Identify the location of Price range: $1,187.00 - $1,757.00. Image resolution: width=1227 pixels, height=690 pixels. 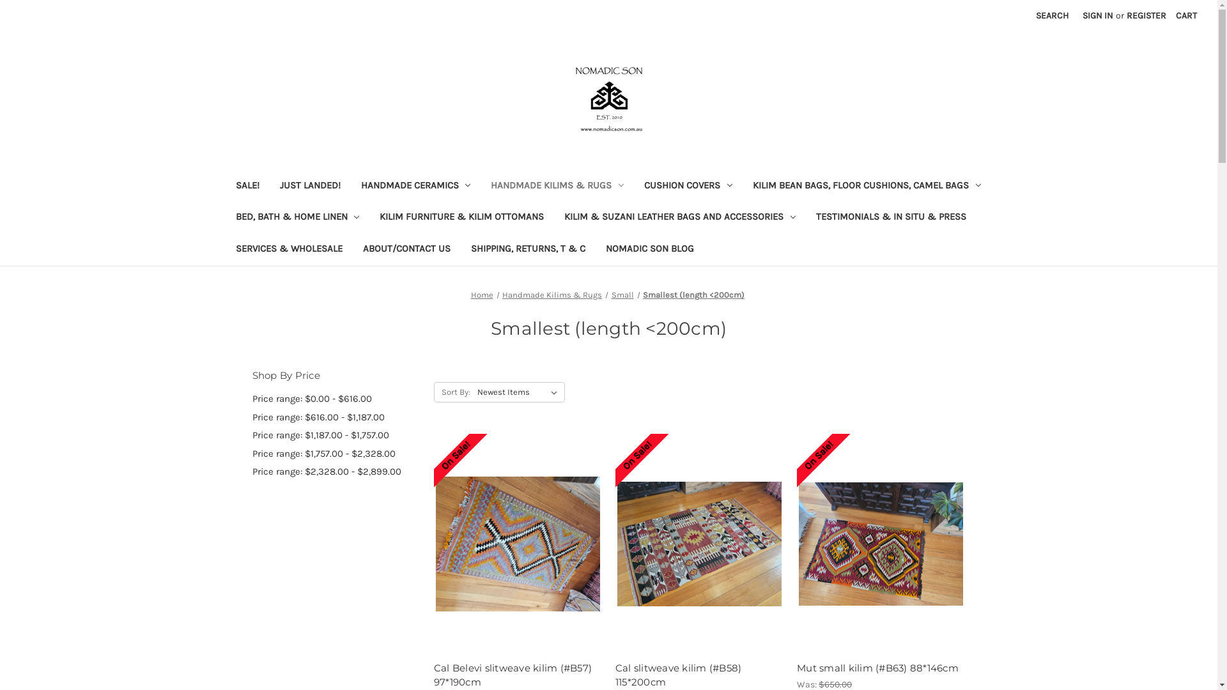
(336, 436).